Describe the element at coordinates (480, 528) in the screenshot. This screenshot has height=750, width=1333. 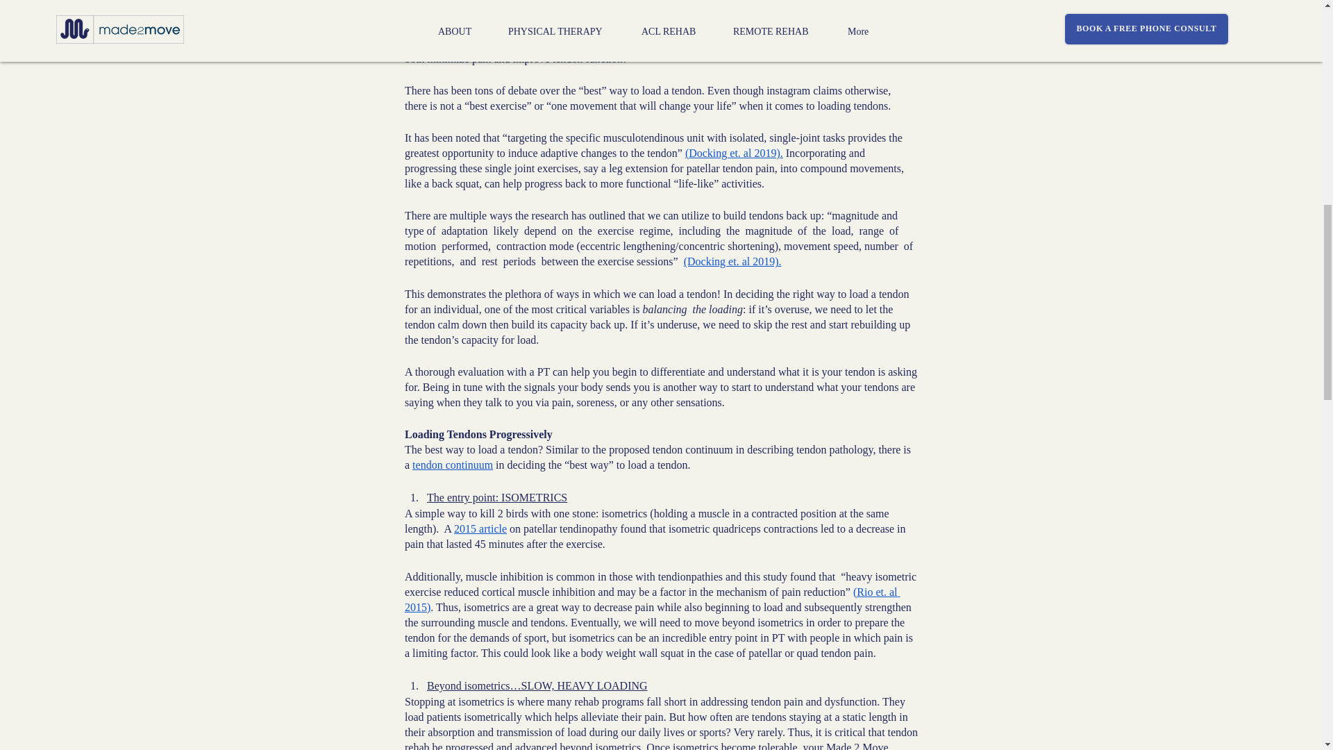
I see `2015 article` at that location.